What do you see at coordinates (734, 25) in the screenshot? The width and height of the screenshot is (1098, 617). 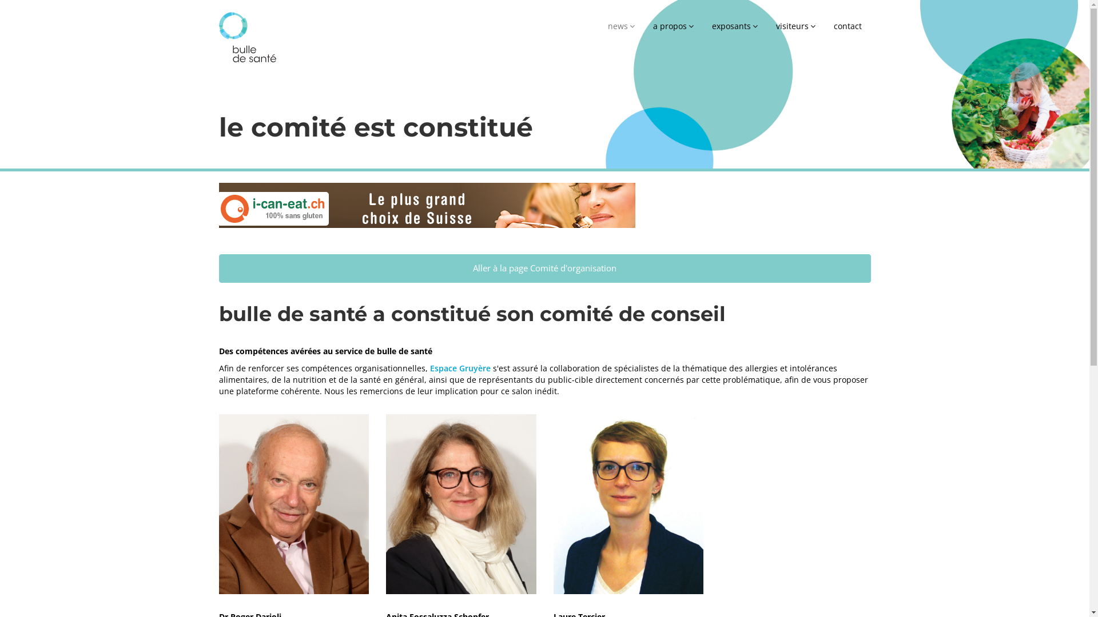 I see `exposants` at bounding box center [734, 25].